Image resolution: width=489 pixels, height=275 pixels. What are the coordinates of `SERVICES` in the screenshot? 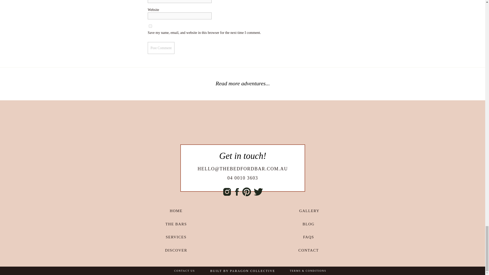 It's located at (176, 237).